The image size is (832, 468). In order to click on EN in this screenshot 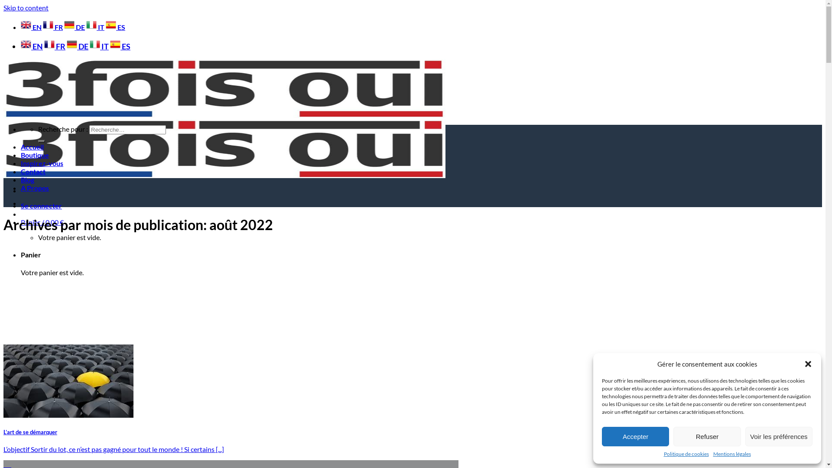, I will do `click(31, 27)`.